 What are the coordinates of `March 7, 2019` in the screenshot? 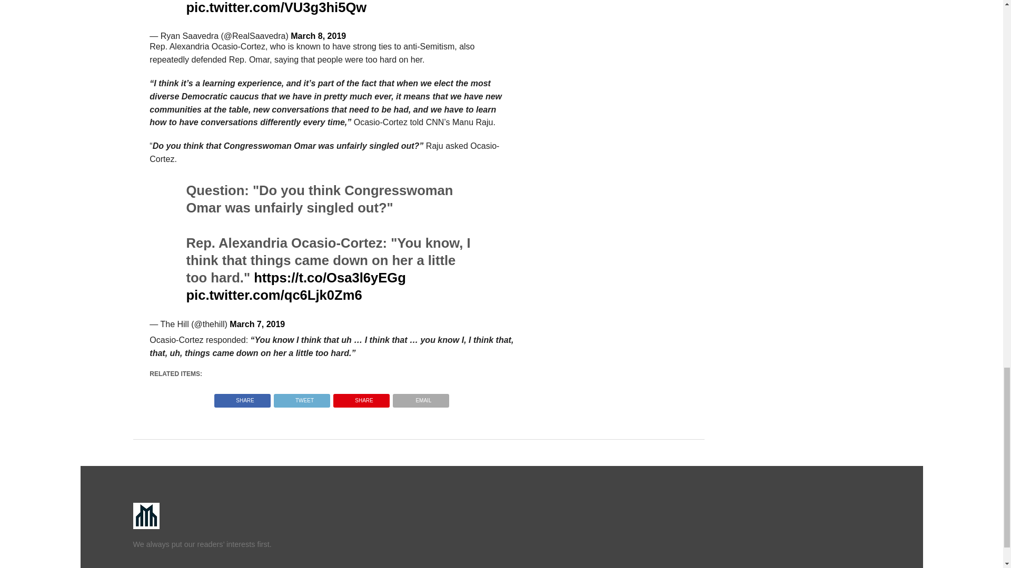 It's located at (257, 324).